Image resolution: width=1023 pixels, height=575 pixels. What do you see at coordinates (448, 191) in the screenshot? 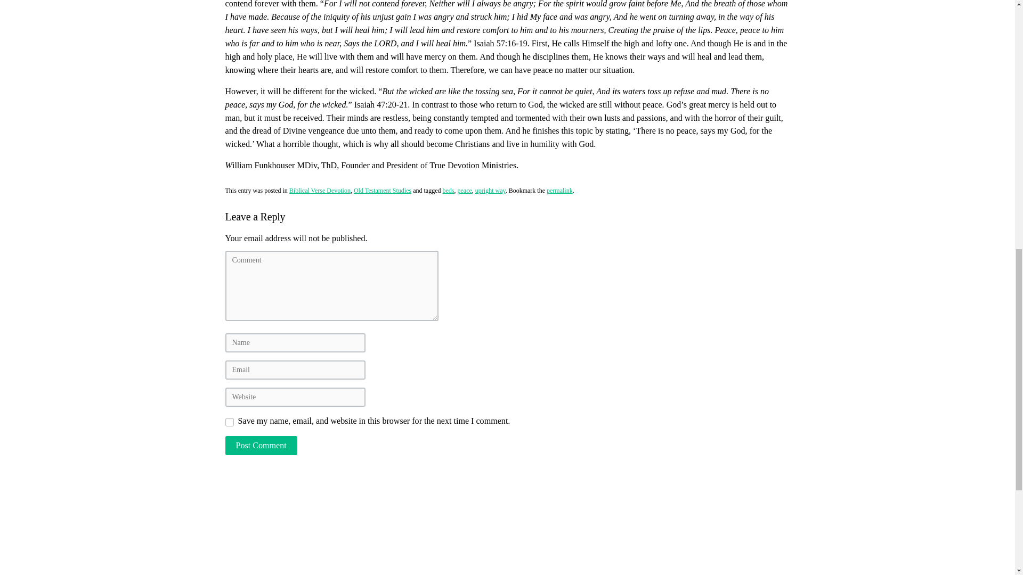
I see `beds` at bounding box center [448, 191].